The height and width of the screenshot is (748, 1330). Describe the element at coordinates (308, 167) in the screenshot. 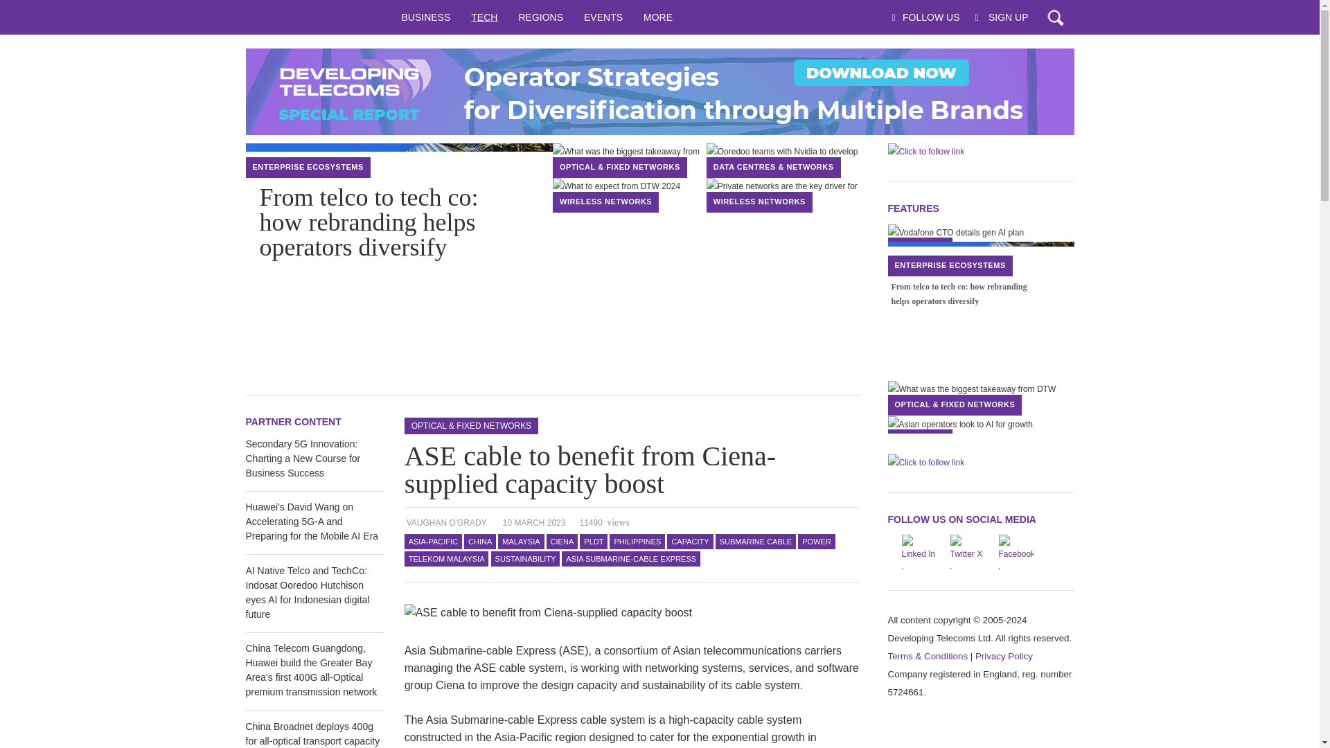

I see `Enterprise Ecosystems` at that location.